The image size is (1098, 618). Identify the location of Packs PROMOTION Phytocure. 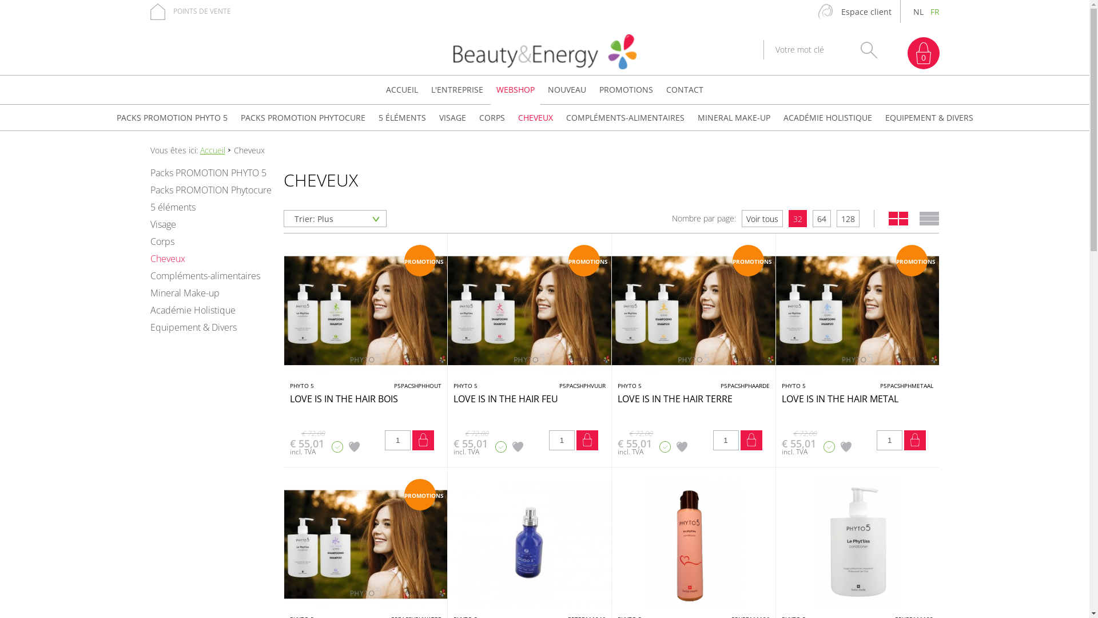
(210, 190).